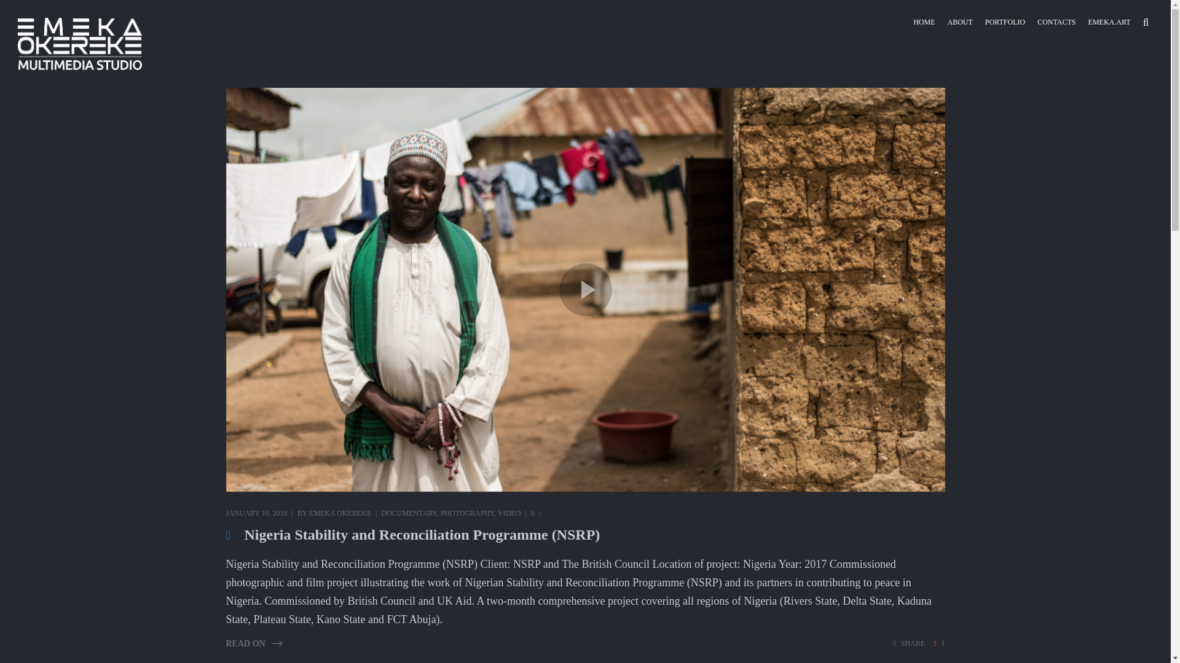 The height and width of the screenshot is (663, 1180). What do you see at coordinates (1005, 22) in the screenshot?
I see `PORTFOLIO` at bounding box center [1005, 22].